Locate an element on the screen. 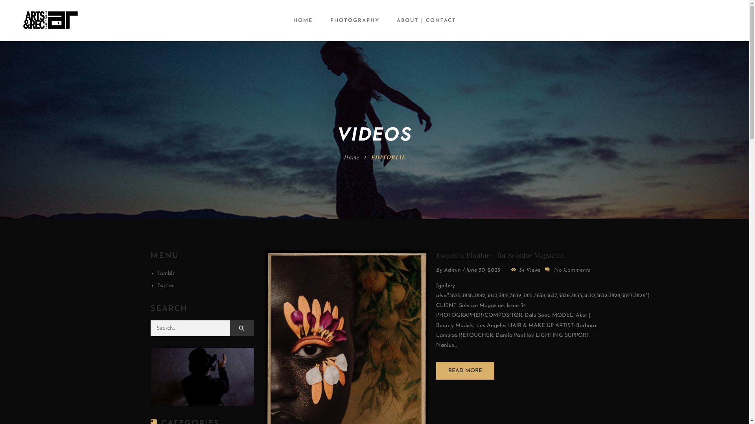  HOME is located at coordinates (303, 20).